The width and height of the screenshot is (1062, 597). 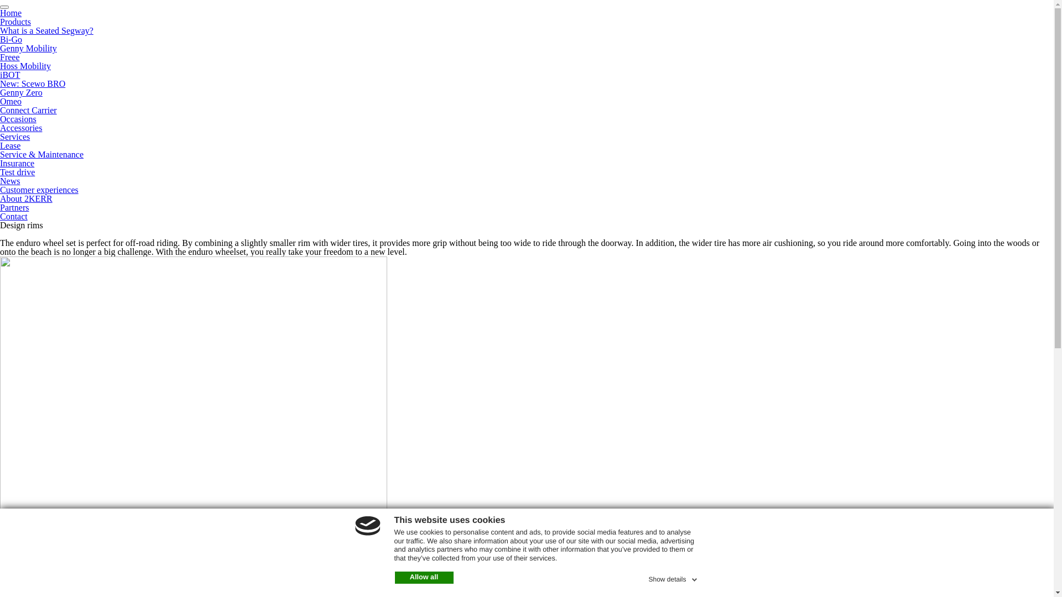 I want to click on Services, so click(x=15, y=137).